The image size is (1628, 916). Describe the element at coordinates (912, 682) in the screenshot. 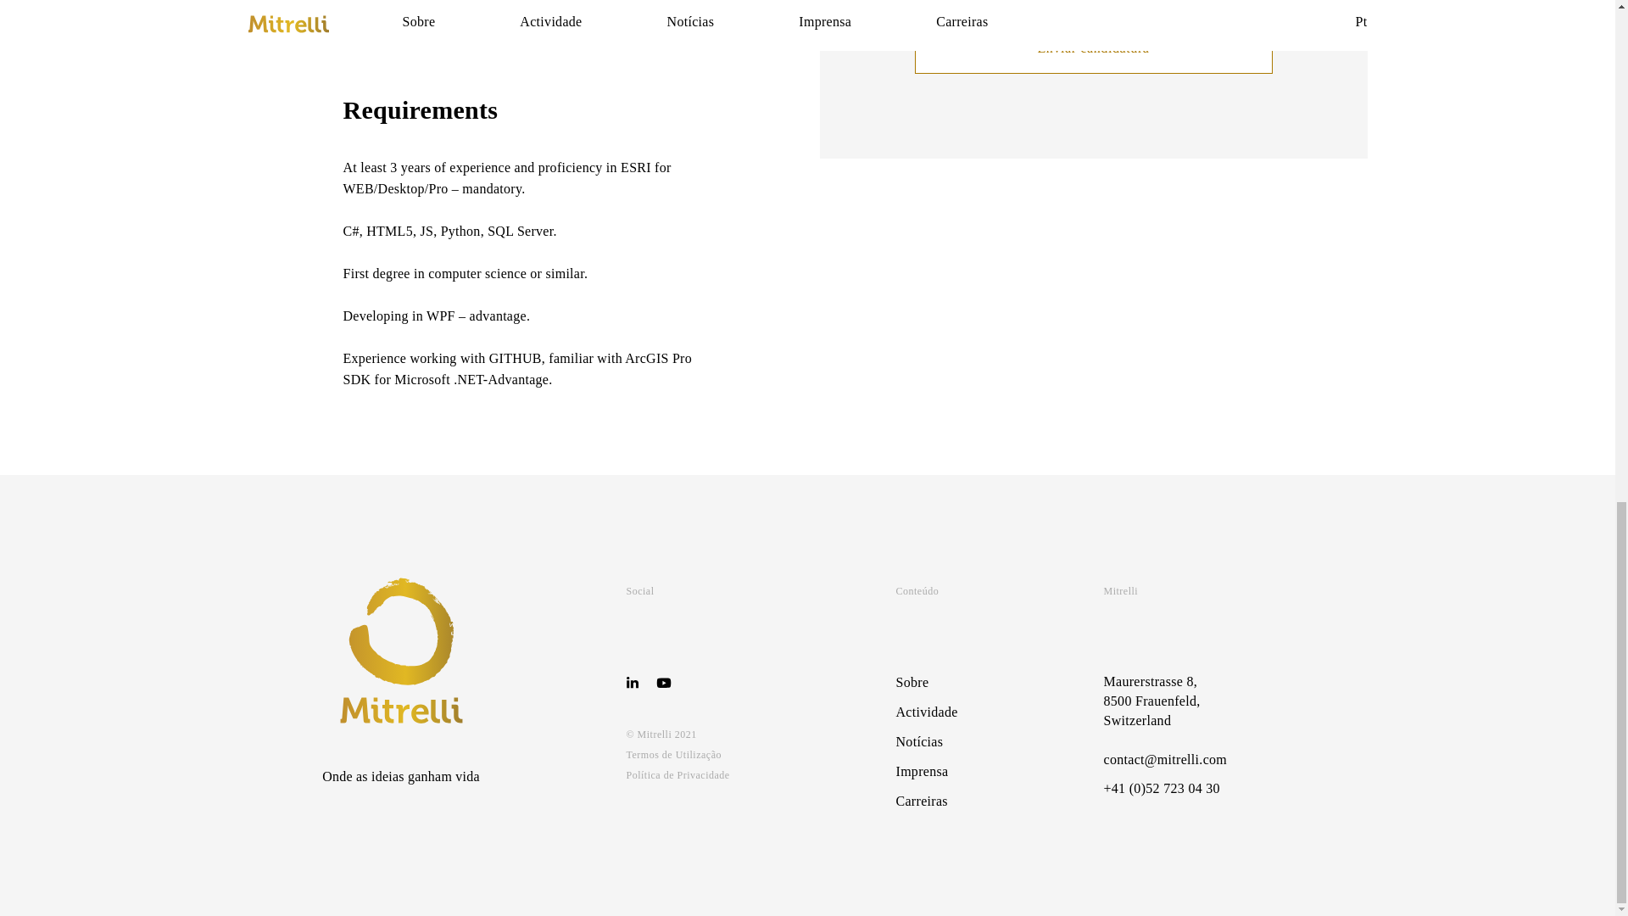

I see `Sobre` at that location.